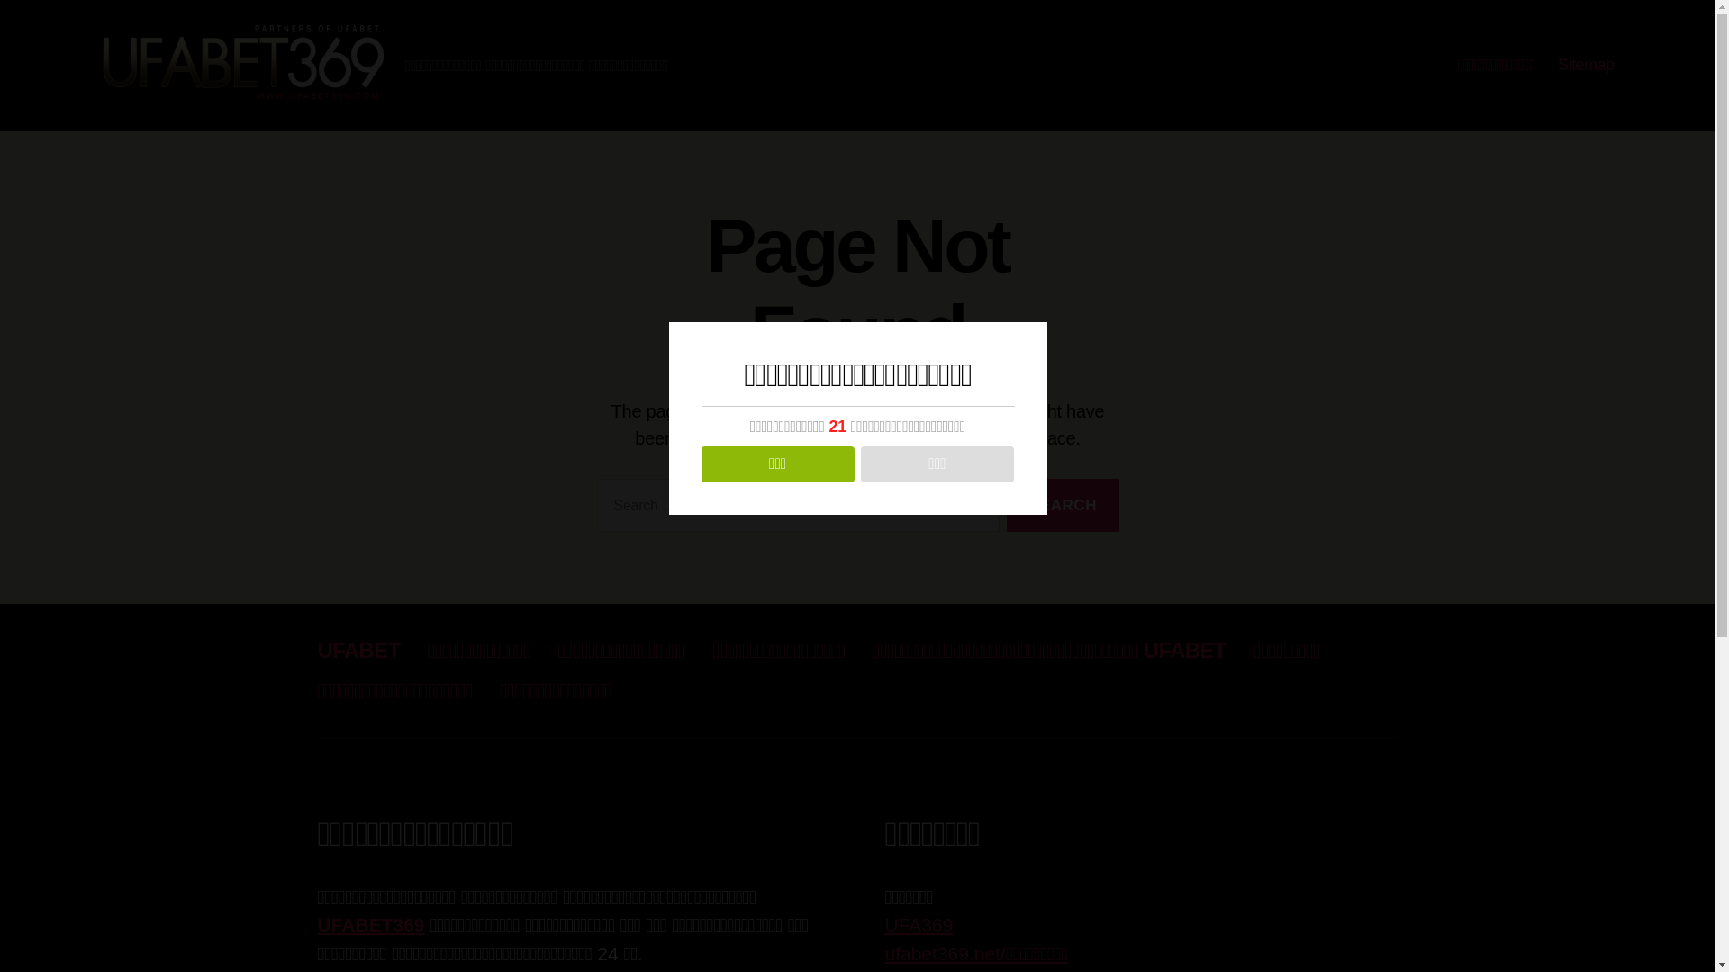  Describe the element at coordinates (1587, 66) in the screenshot. I see `Sitemap` at that location.